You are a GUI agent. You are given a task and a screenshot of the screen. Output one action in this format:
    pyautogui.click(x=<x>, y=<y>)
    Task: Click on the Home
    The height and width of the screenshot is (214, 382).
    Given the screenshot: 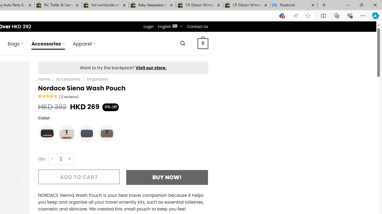 What is the action you would take?
    pyautogui.click(x=44, y=79)
    